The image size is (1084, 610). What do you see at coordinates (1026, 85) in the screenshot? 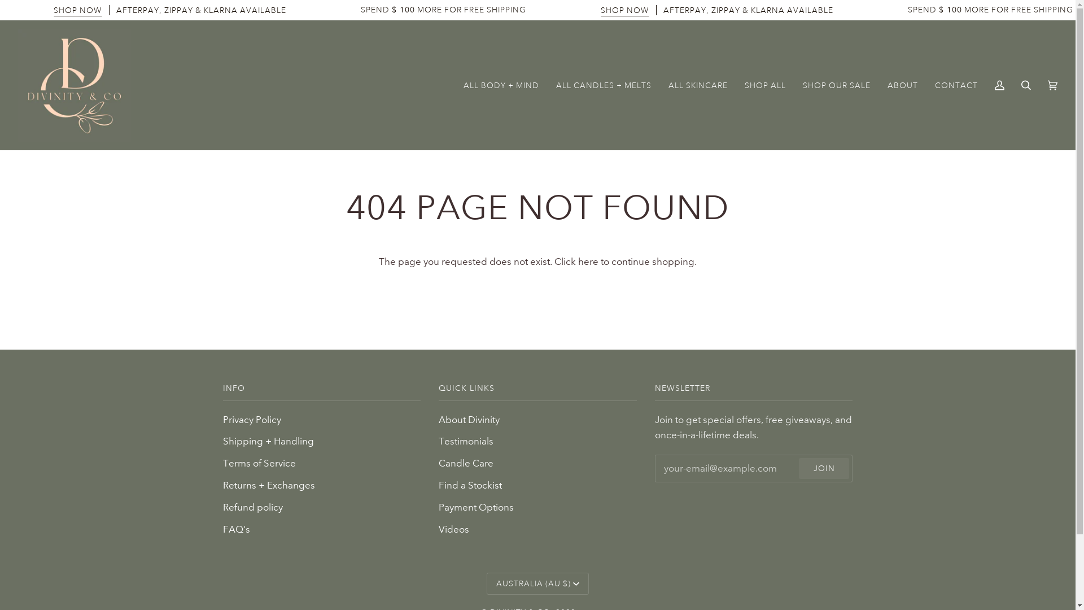
I see `Search` at bounding box center [1026, 85].